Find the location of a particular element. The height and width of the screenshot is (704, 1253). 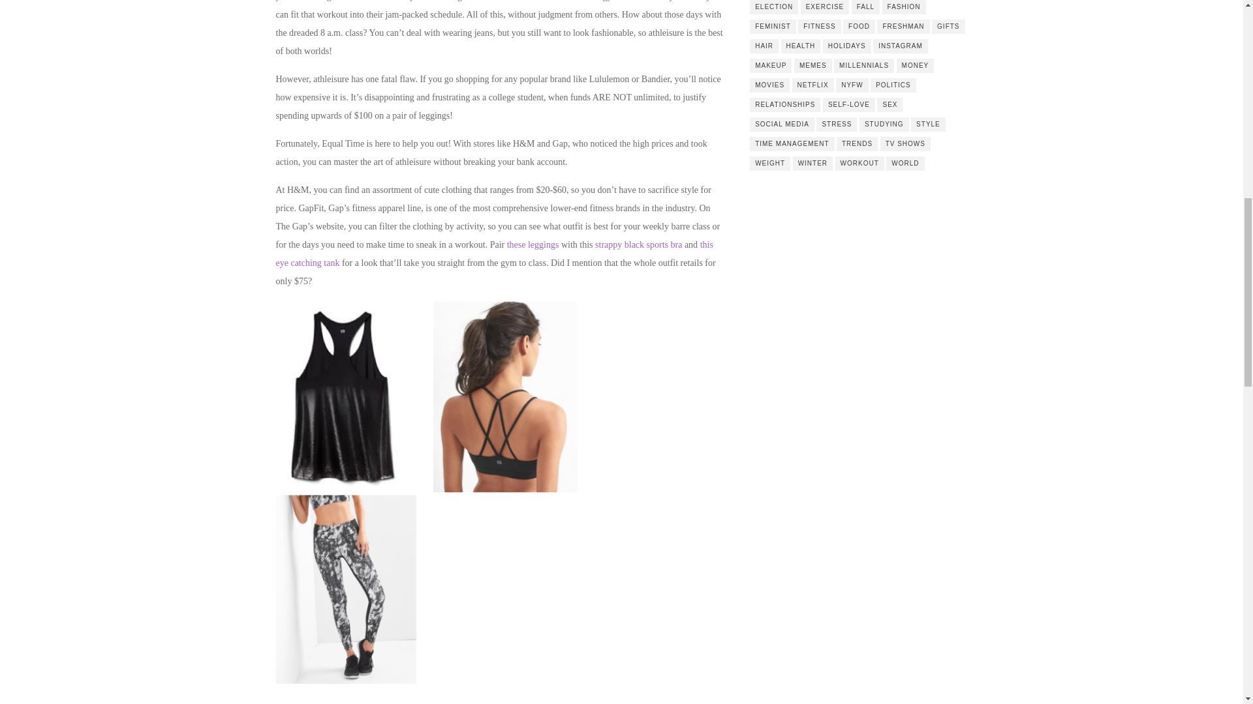

this eye catching tank is located at coordinates (494, 254).